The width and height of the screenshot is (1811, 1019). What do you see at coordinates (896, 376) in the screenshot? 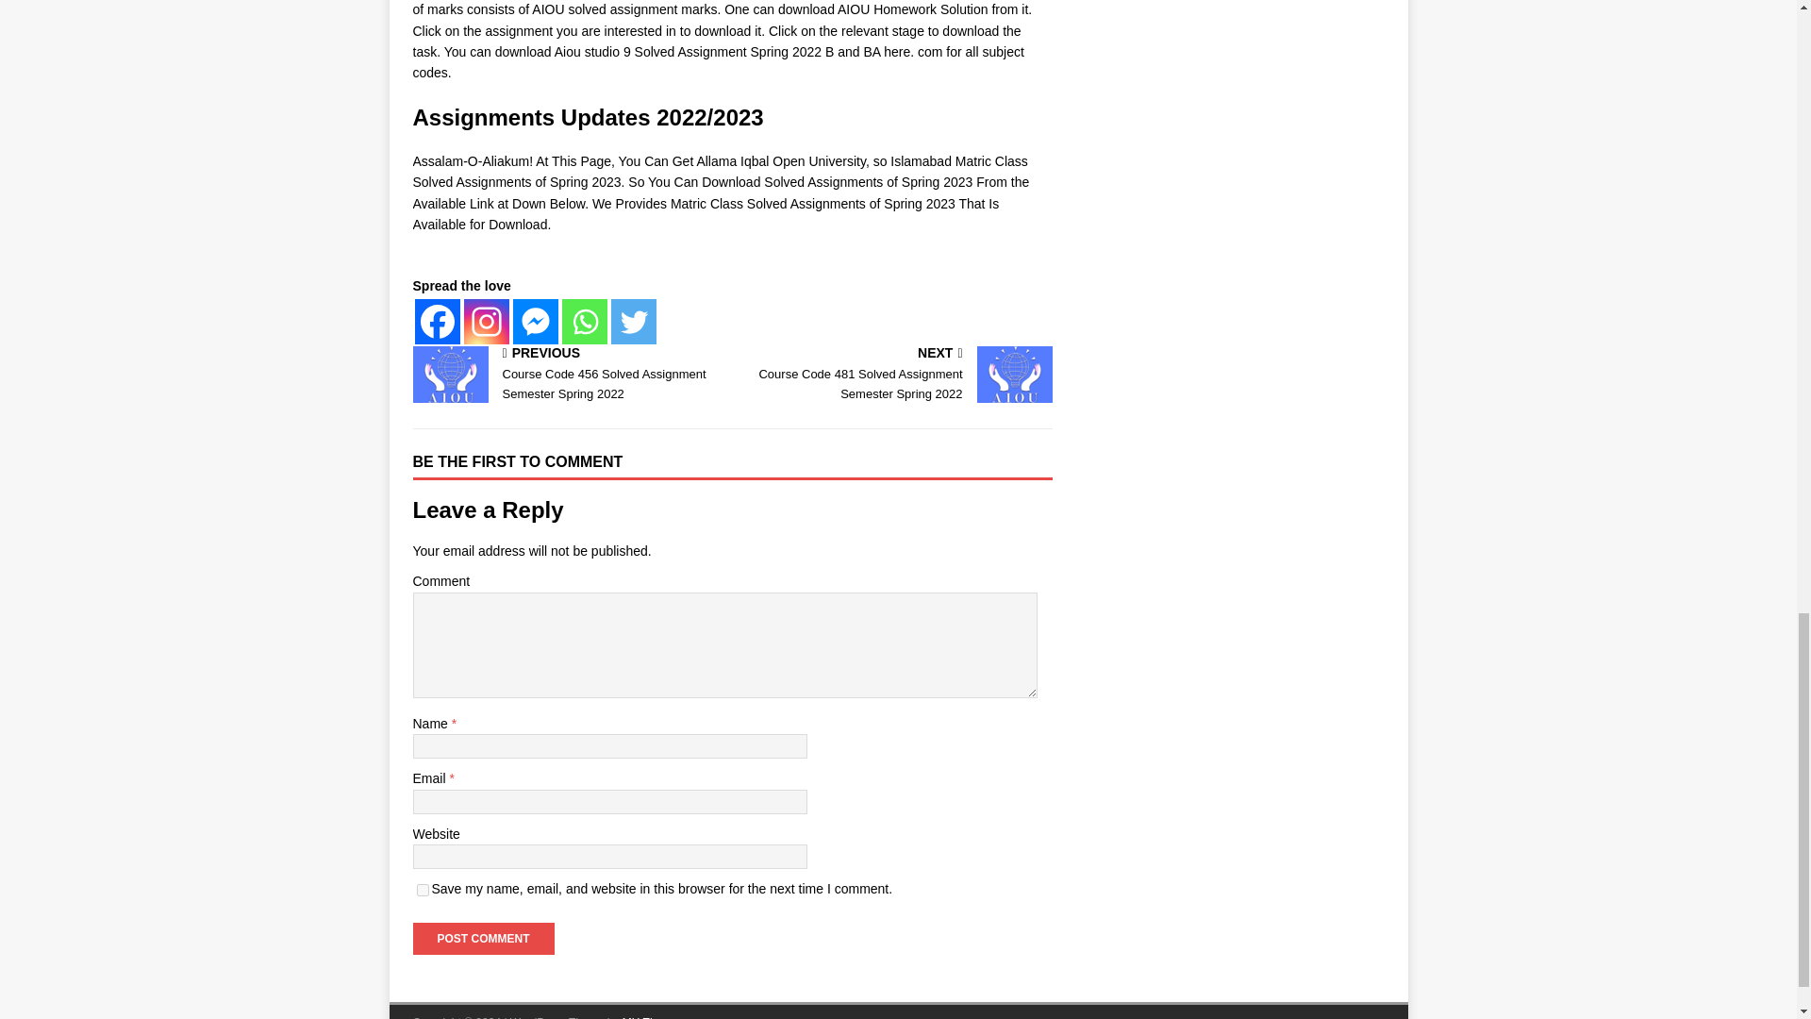
I see `Post Comment` at bounding box center [896, 376].